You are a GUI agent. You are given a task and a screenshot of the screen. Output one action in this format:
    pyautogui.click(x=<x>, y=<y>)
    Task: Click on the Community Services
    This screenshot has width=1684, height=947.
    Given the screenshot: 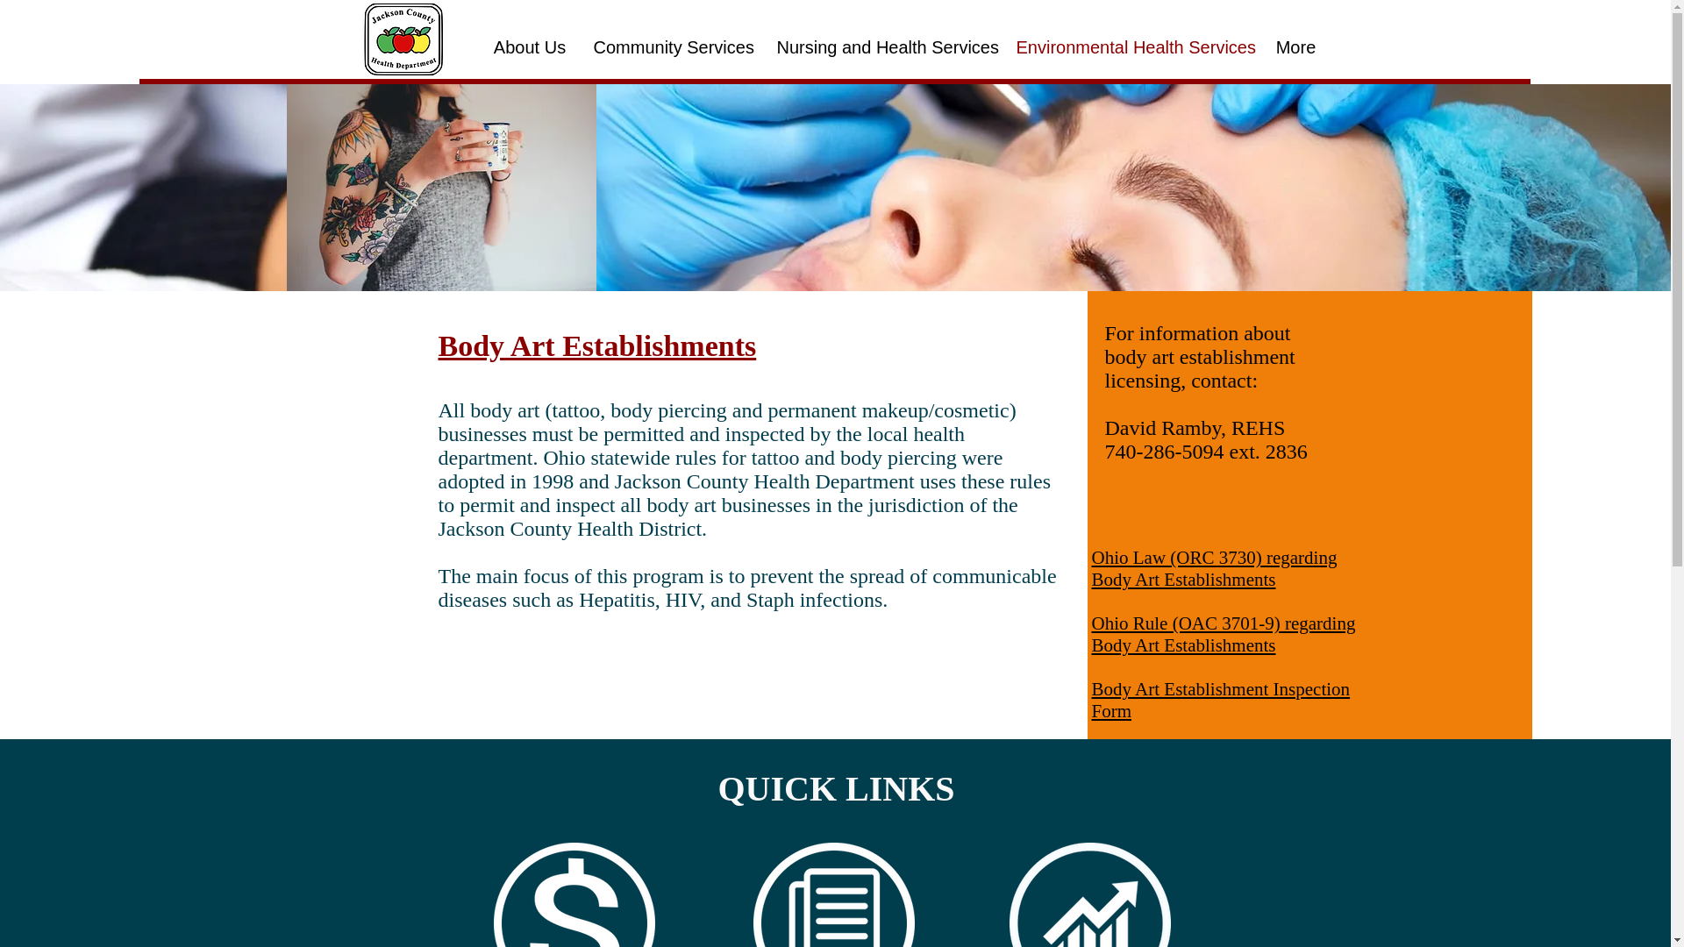 What is the action you would take?
    pyautogui.click(x=672, y=47)
    